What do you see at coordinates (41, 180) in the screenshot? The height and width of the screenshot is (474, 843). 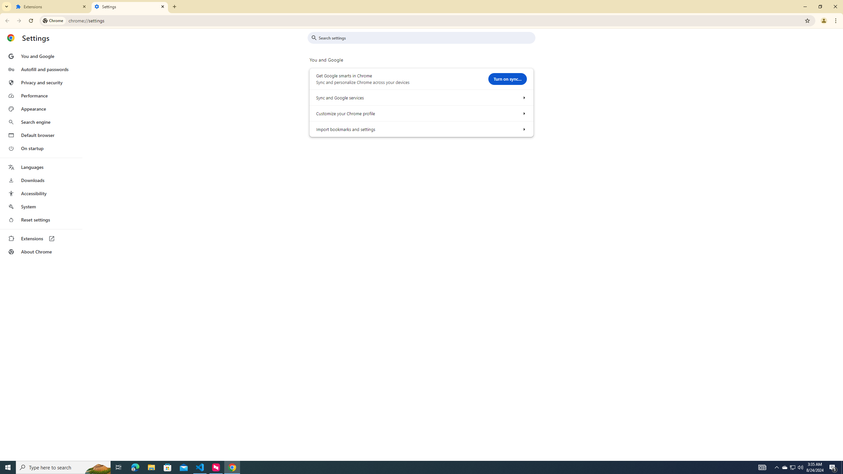 I see `Downloads` at bounding box center [41, 180].